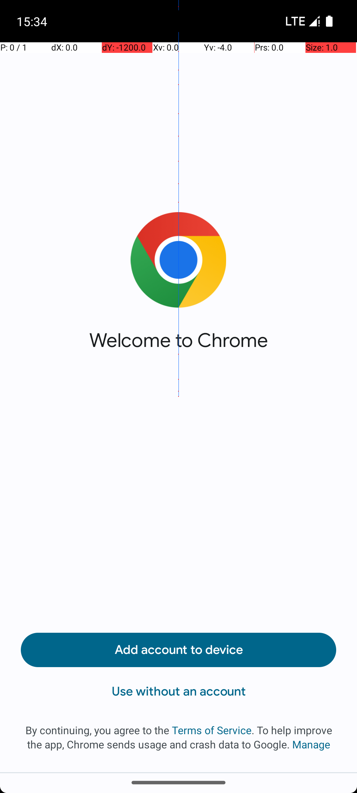 Image resolution: width=357 pixels, height=793 pixels. I want to click on By continuing, you agree to the Terms of Service. To help improve the app, Chrome sends usage and crash data to Google. Manage, so click(178, 737).